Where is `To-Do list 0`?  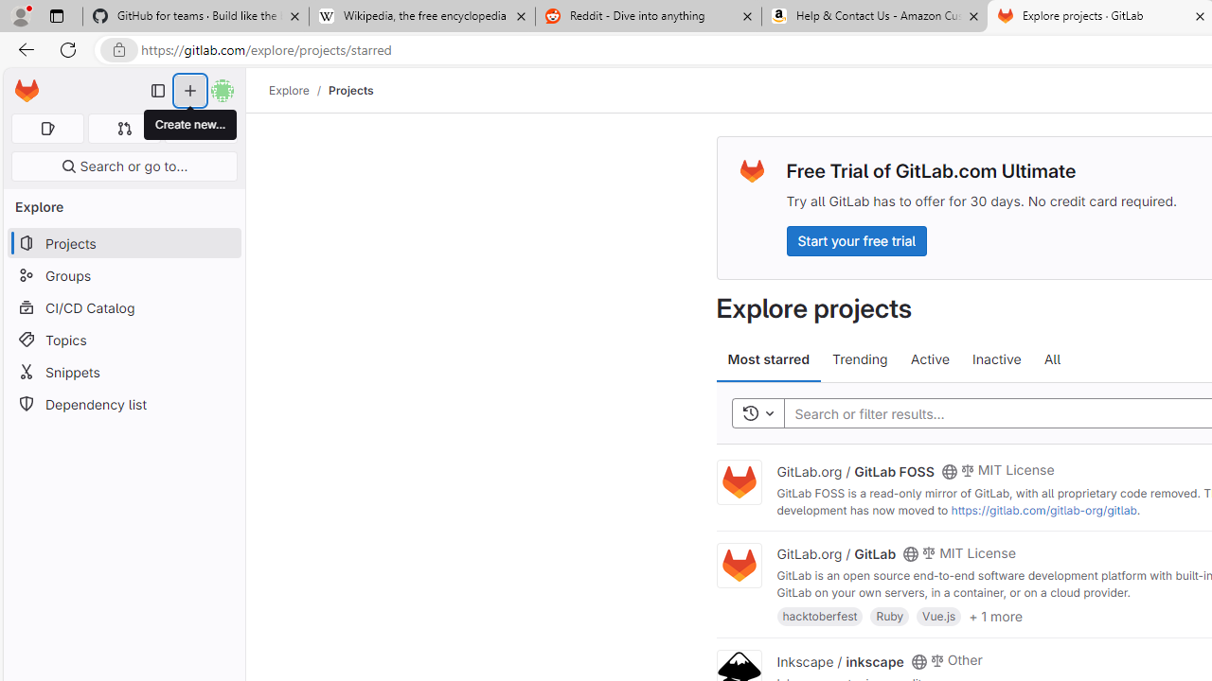 To-Do list 0 is located at coordinates (201, 129).